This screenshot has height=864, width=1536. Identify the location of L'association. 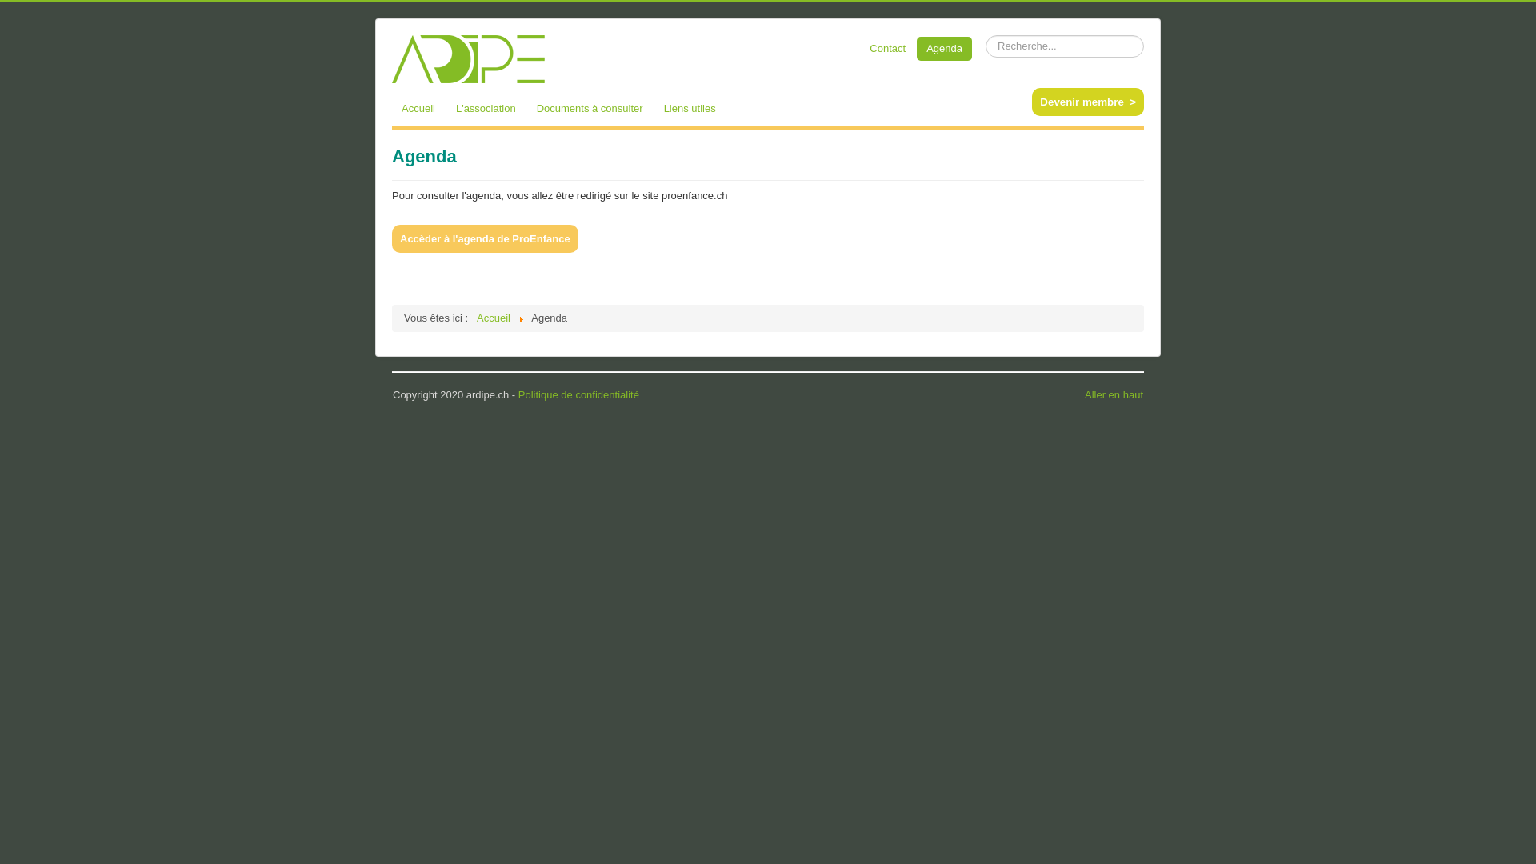
(486, 109).